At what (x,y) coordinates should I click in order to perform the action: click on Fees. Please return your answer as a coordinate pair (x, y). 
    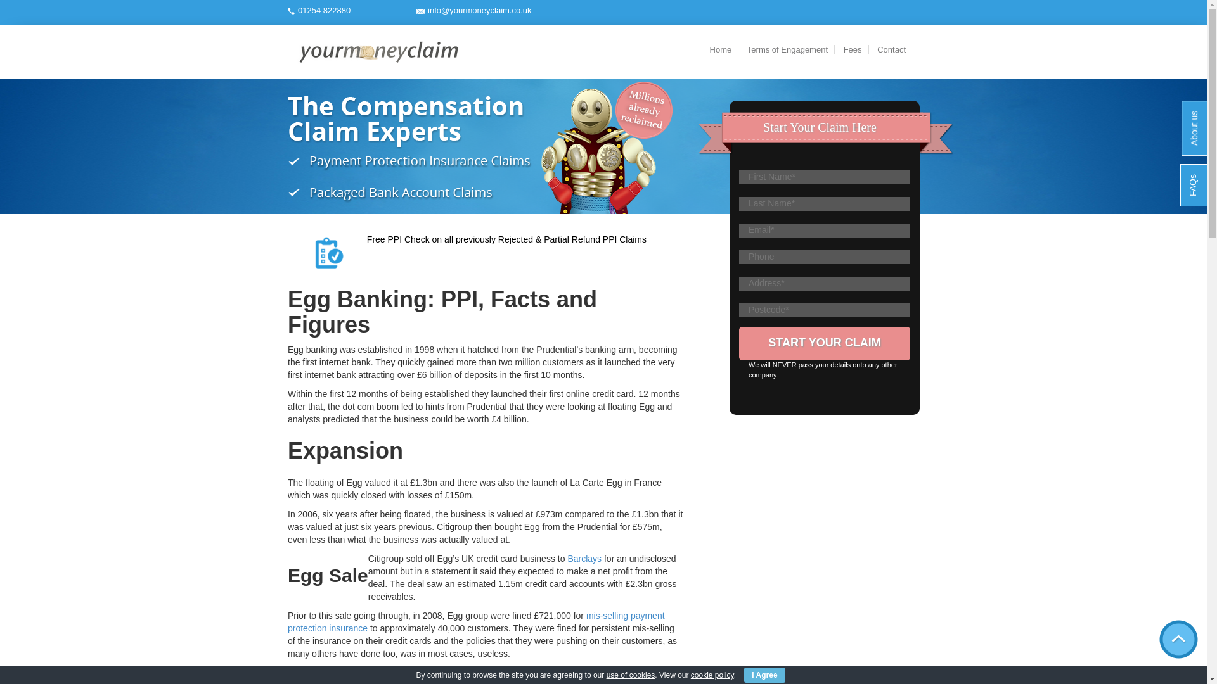
    Looking at the image, I should click on (853, 49).